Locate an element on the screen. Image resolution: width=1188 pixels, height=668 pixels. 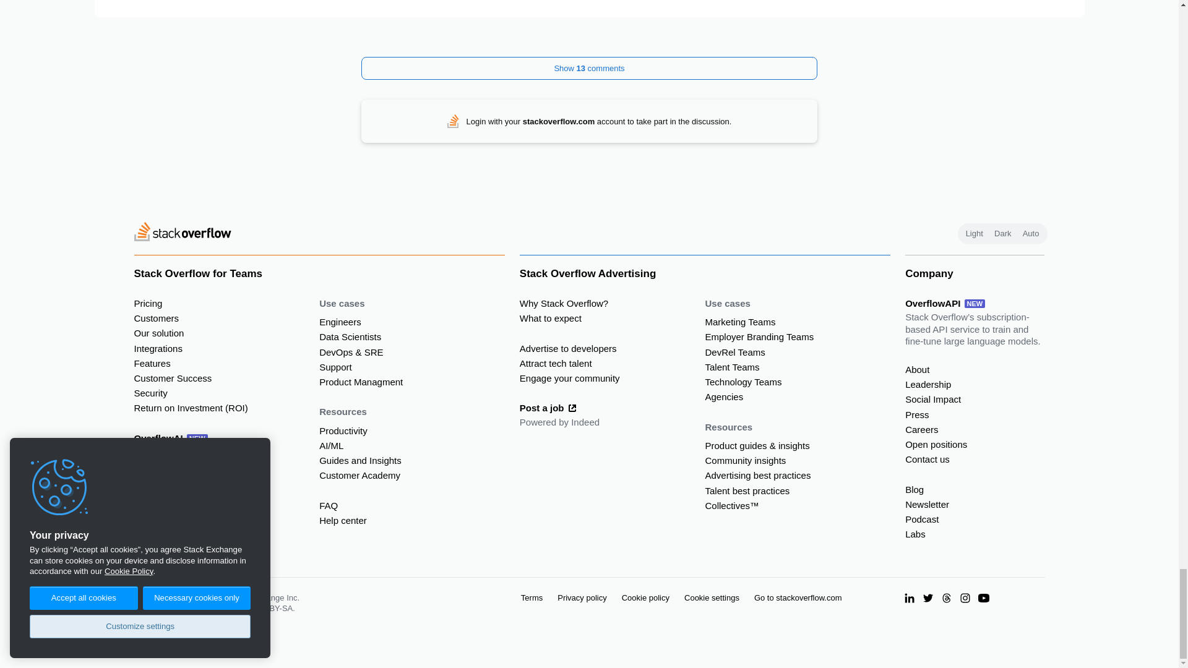
Instagram is located at coordinates (965, 597).